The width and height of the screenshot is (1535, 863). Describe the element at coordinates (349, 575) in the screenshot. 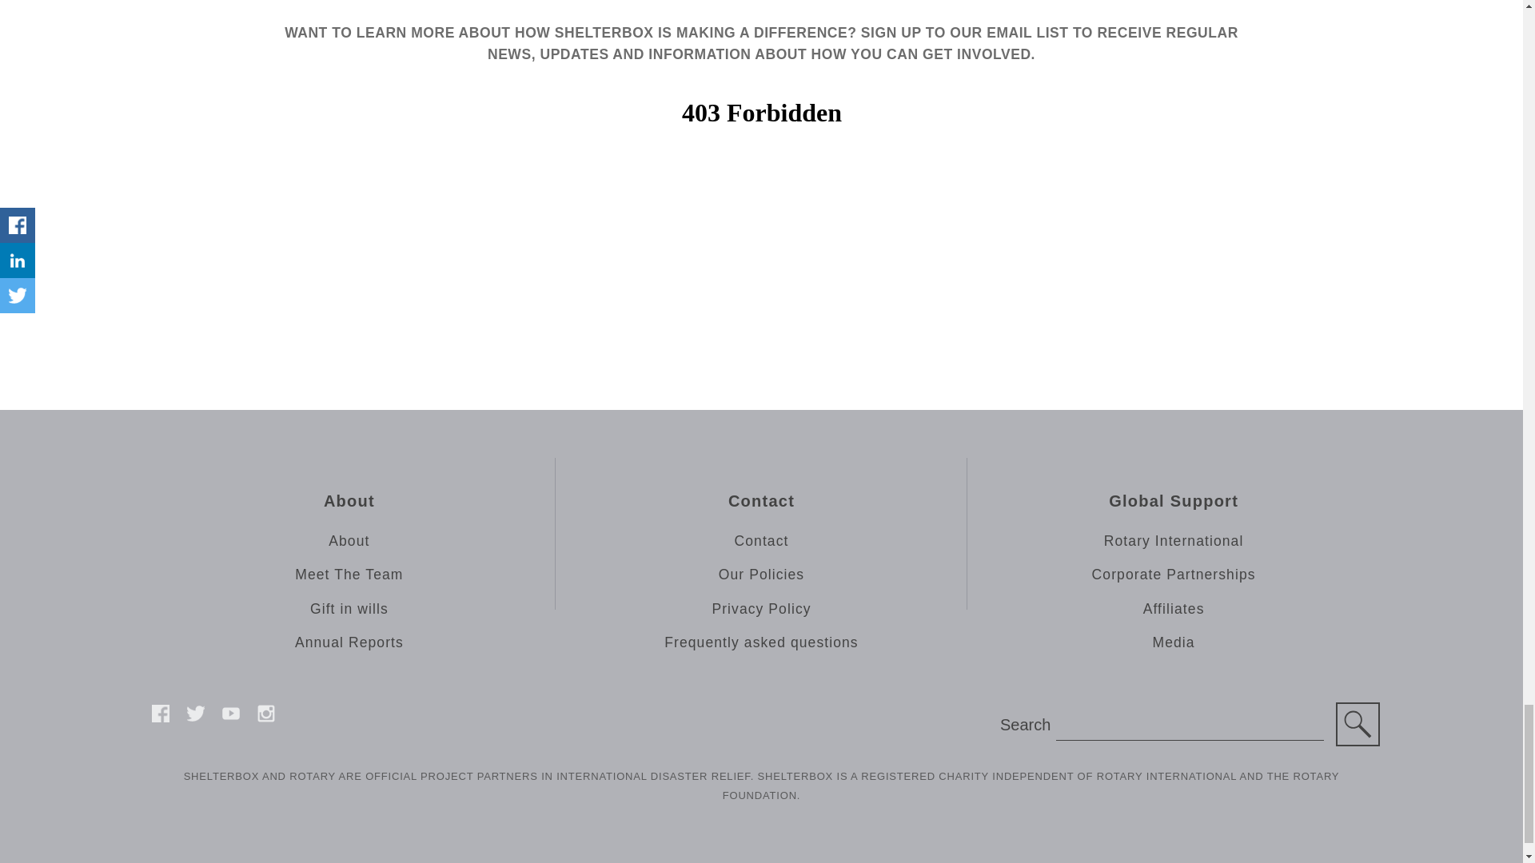

I see `Meet The Team` at that location.